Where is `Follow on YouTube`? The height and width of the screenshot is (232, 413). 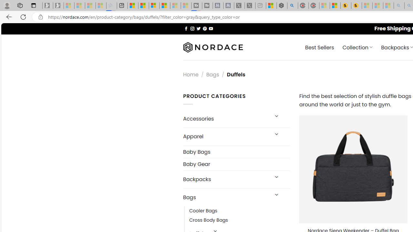 Follow on YouTube is located at coordinates (211, 28).